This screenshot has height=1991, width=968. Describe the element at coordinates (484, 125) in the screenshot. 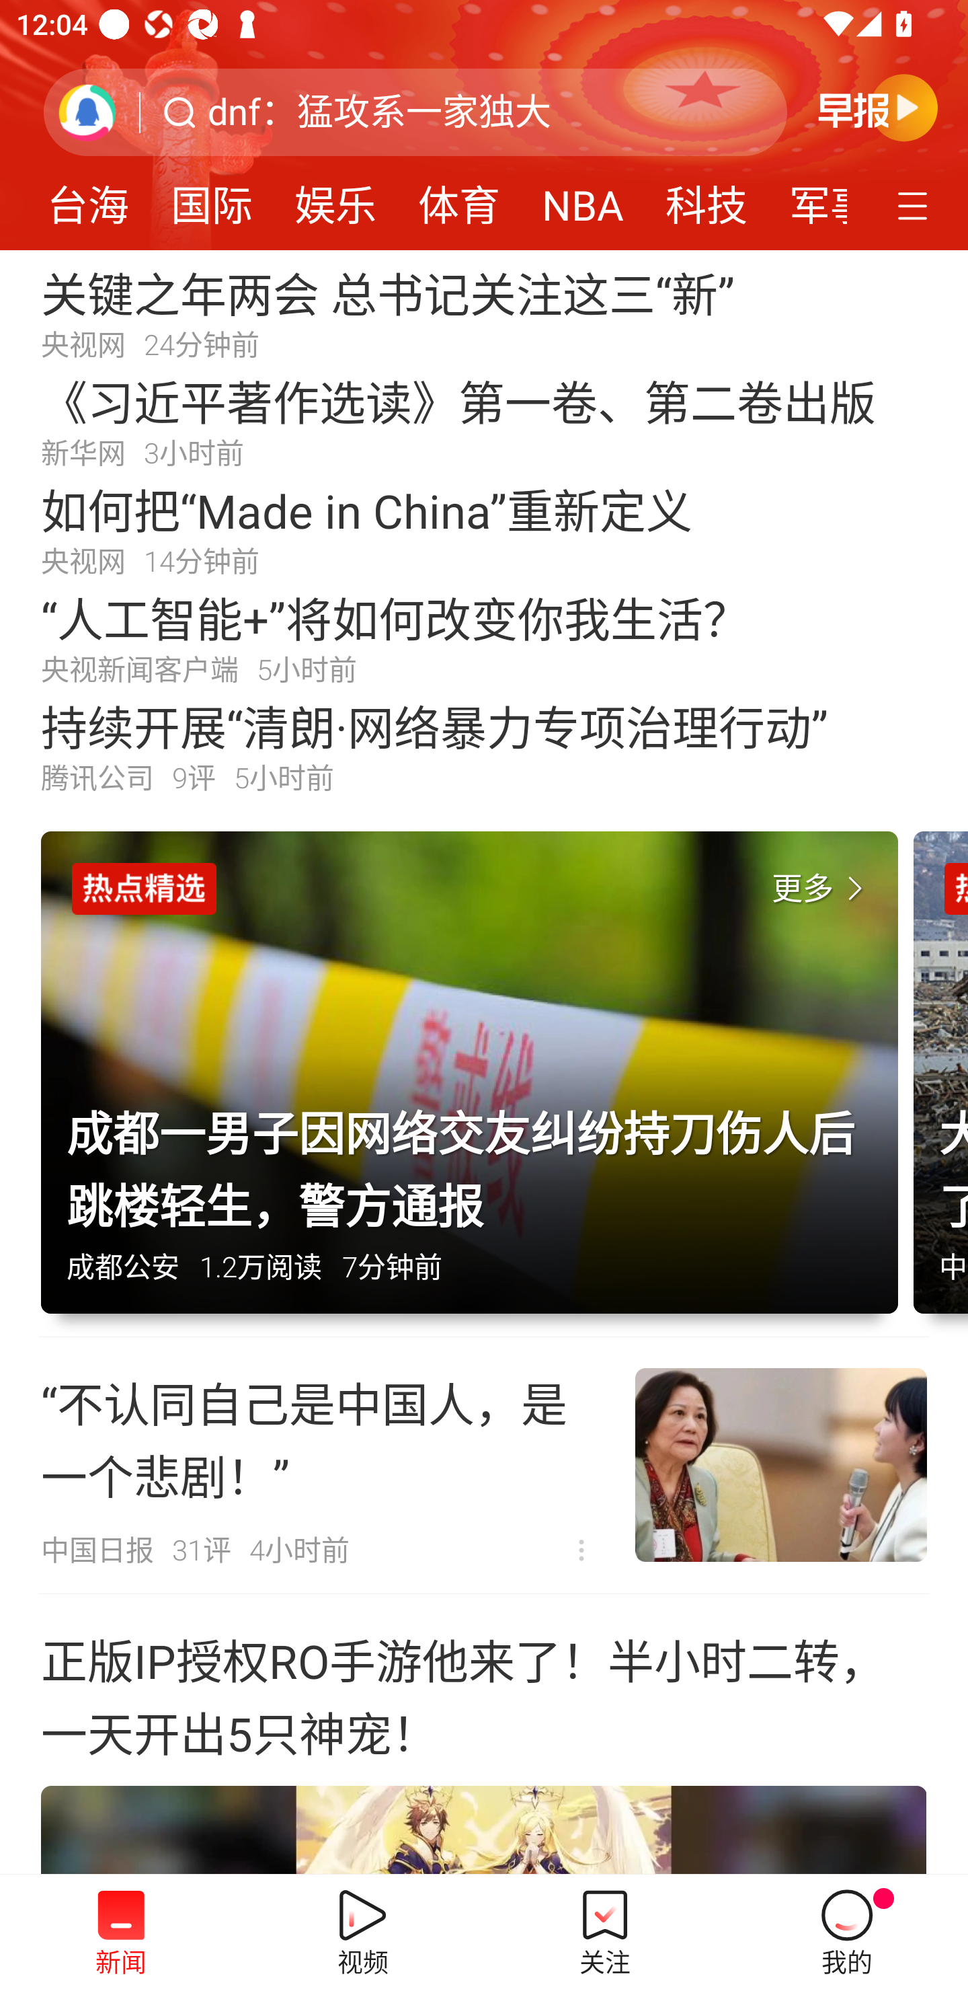

I see `腾讯新闻` at that location.